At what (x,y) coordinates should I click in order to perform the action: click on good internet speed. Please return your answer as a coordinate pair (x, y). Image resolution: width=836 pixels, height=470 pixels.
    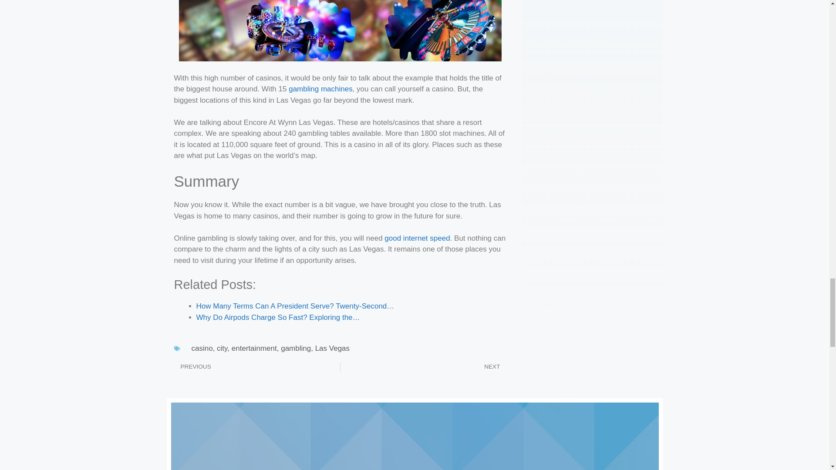
    Looking at the image, I should click on (417, 238).